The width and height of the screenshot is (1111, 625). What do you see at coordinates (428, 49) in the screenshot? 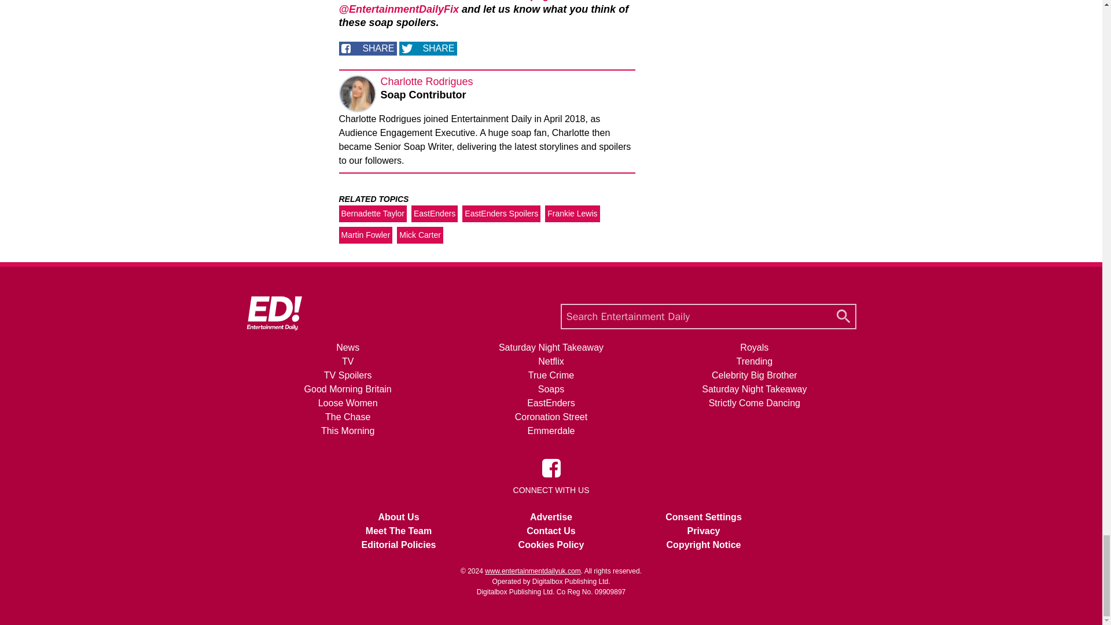
I see `SHARE` at bounding box center [428, 49].